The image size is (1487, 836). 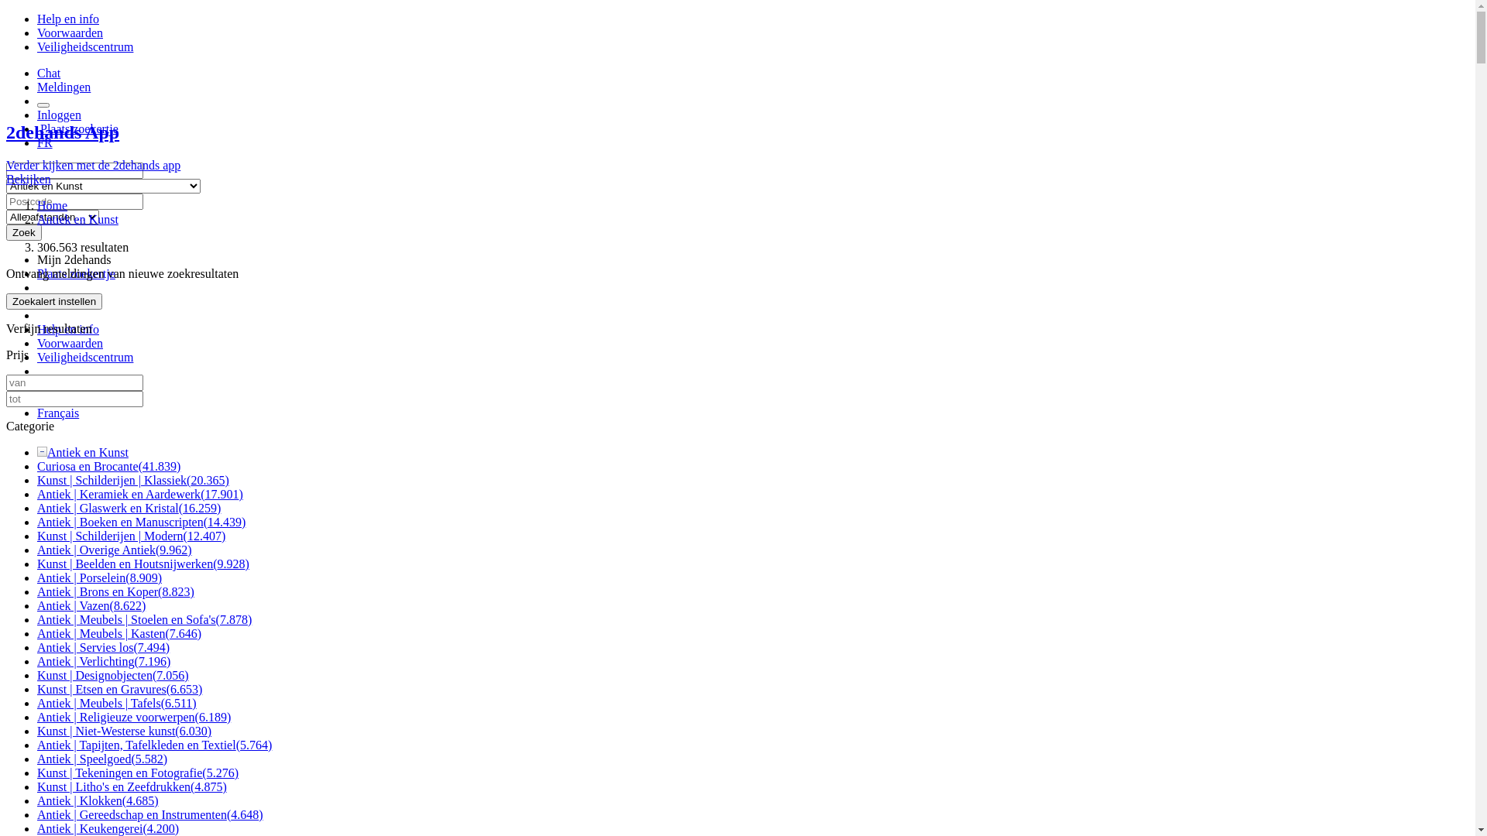 What do you see at coordinates (108, 828) in the screenshot?
I see `Antiek | Keukengerei(4.200)` at bounding box center [108, 828].